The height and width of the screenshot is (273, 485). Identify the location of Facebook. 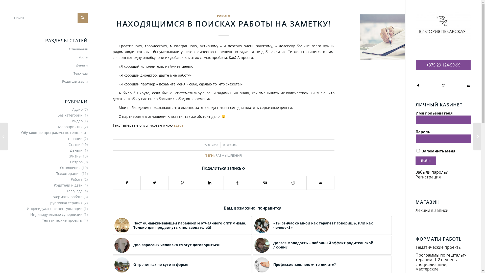
(418, 86).